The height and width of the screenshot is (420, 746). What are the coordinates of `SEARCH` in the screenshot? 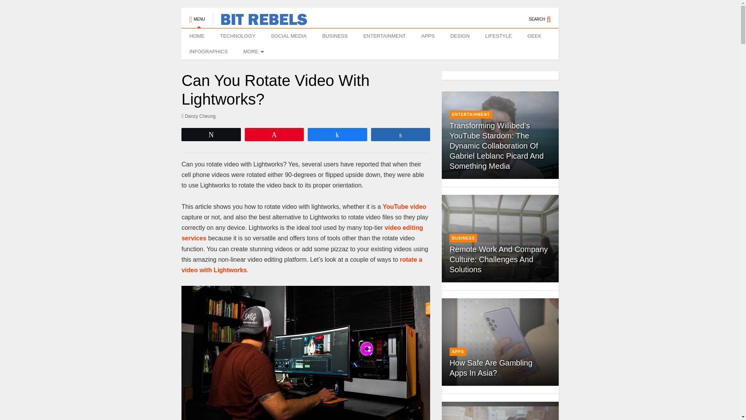 It's located at (544, 16).